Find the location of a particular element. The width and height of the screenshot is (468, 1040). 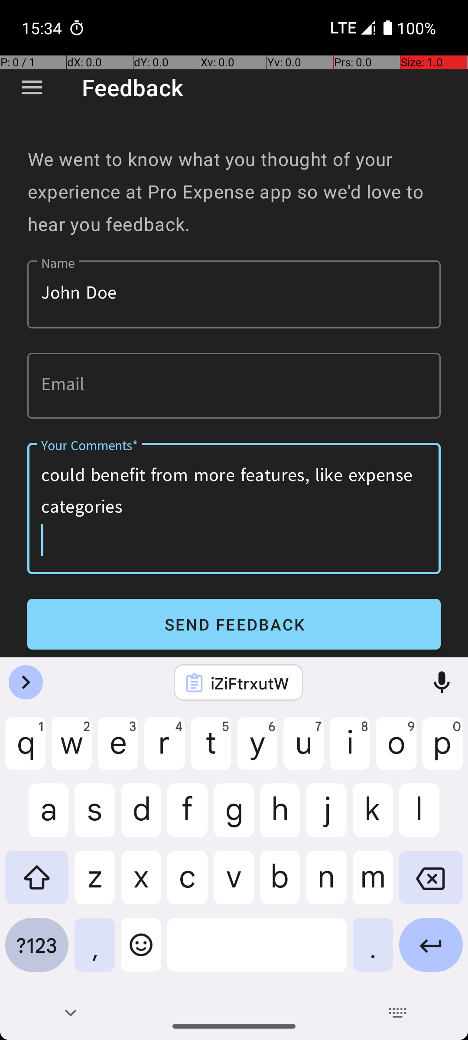

SEND FEEDBACK is located at coordinates (234, 624).